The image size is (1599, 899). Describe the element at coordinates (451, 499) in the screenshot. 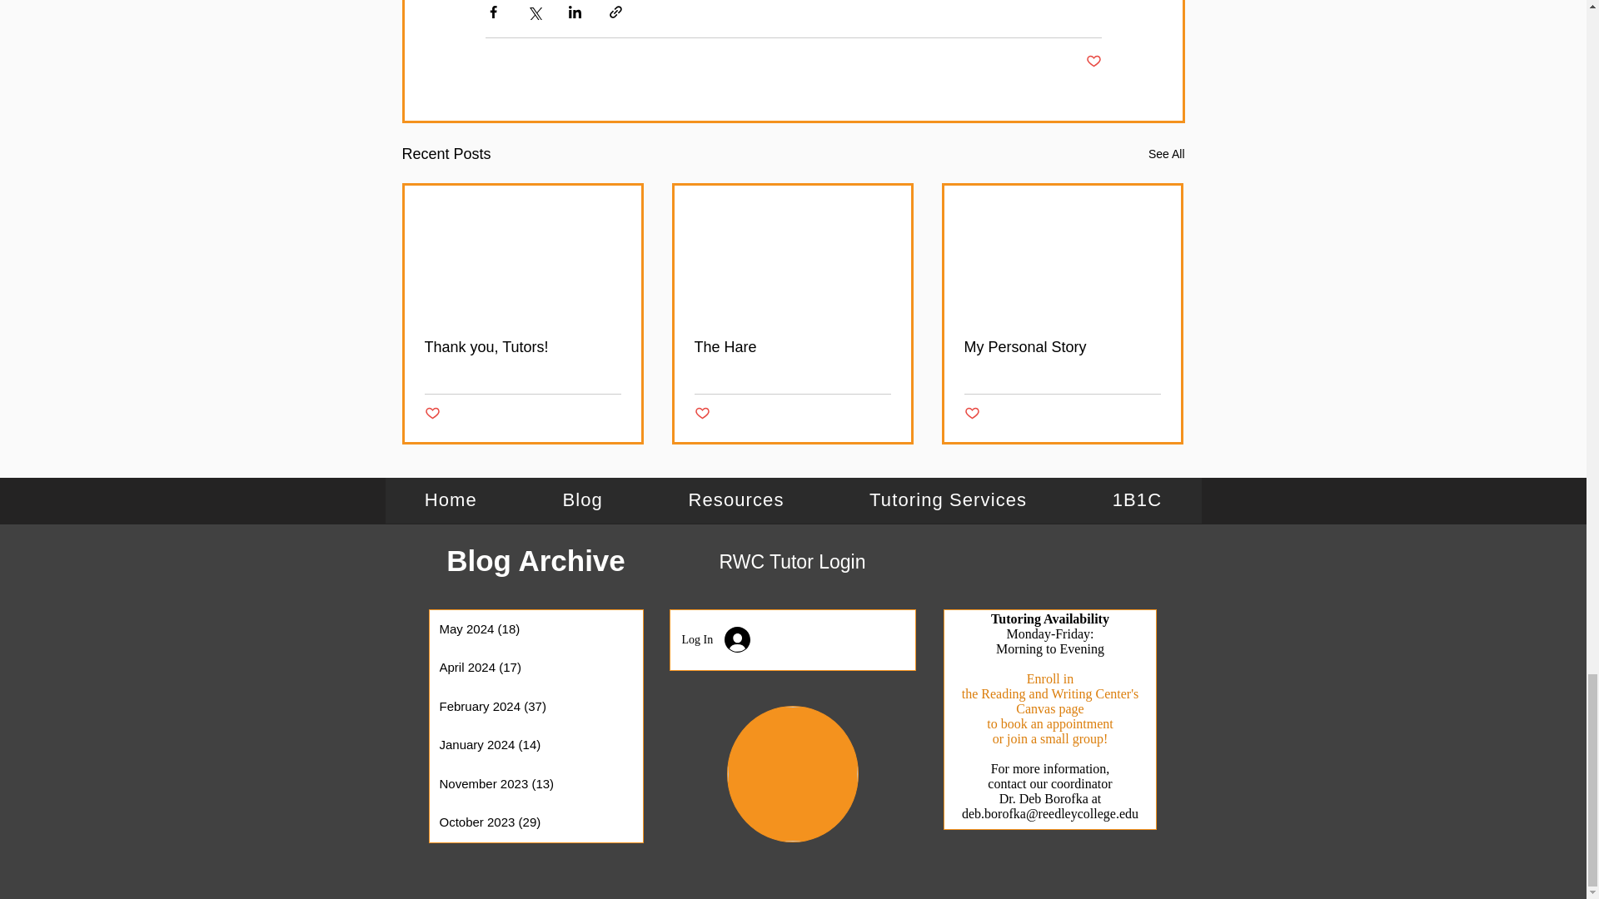

I see `Post not marked as liked` at that location.